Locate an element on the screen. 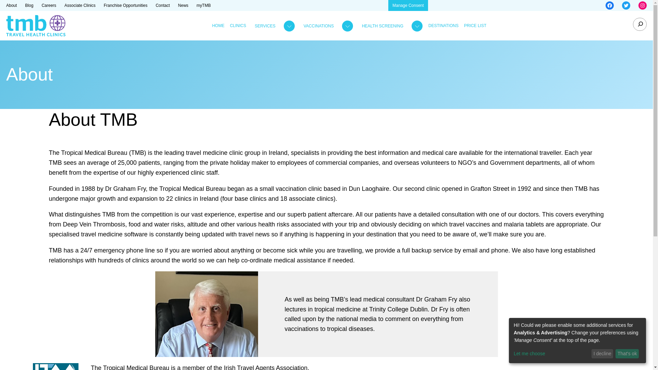 The height and width of the screenshot is (370, 658). About is located at coordinates (11, 5).